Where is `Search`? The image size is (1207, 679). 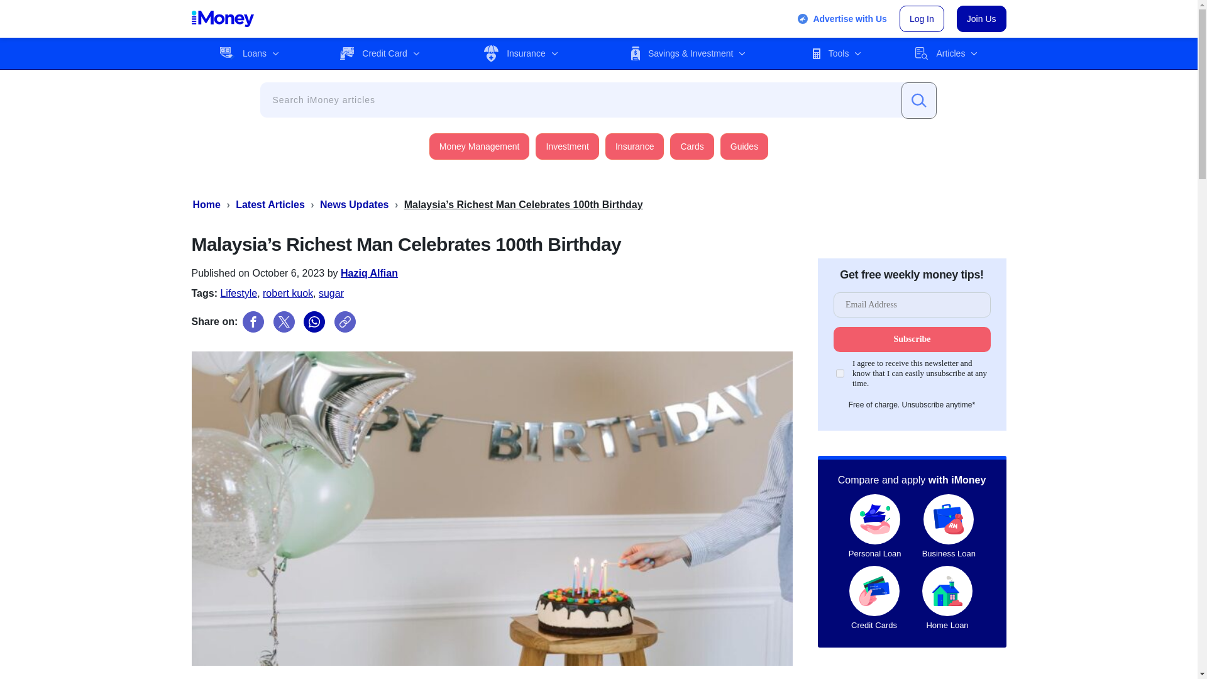 Search is located at coordinates (919, 101).